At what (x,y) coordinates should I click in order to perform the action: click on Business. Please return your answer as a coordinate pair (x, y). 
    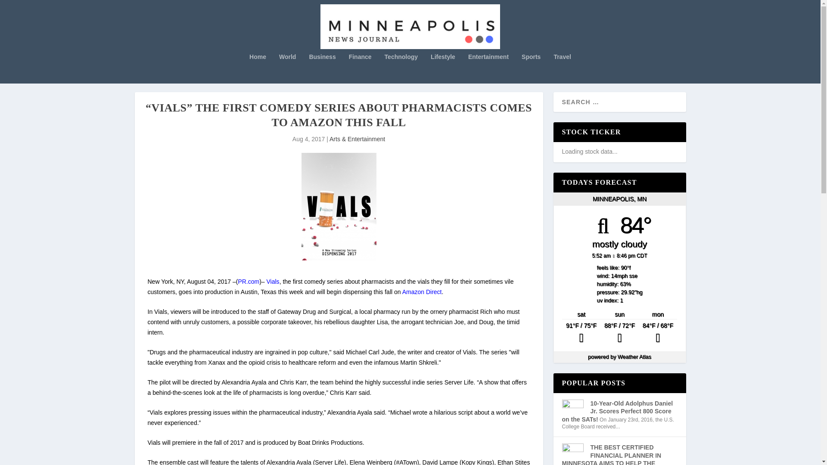
    Looking at the image, I should click on (322, 68).